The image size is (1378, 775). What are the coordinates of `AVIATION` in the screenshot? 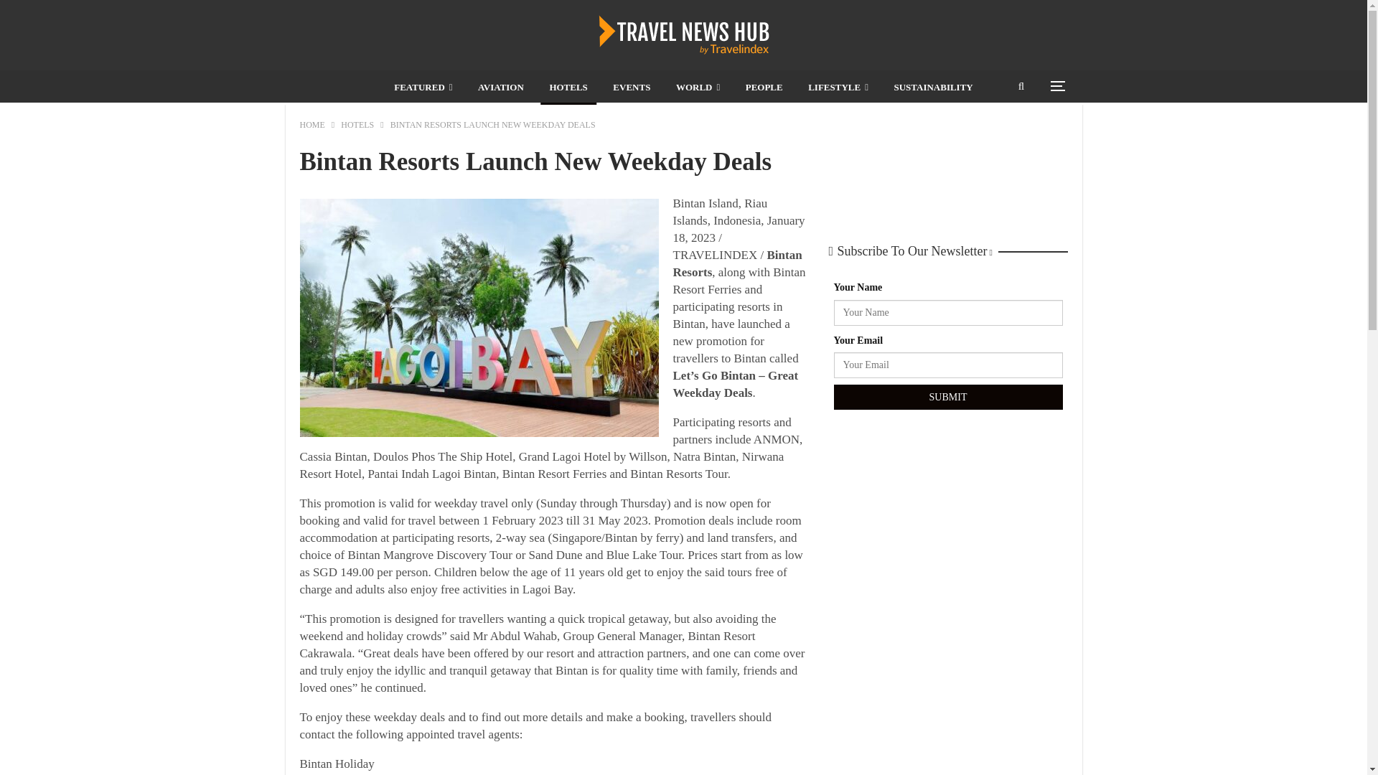 It's located at (501, 88).